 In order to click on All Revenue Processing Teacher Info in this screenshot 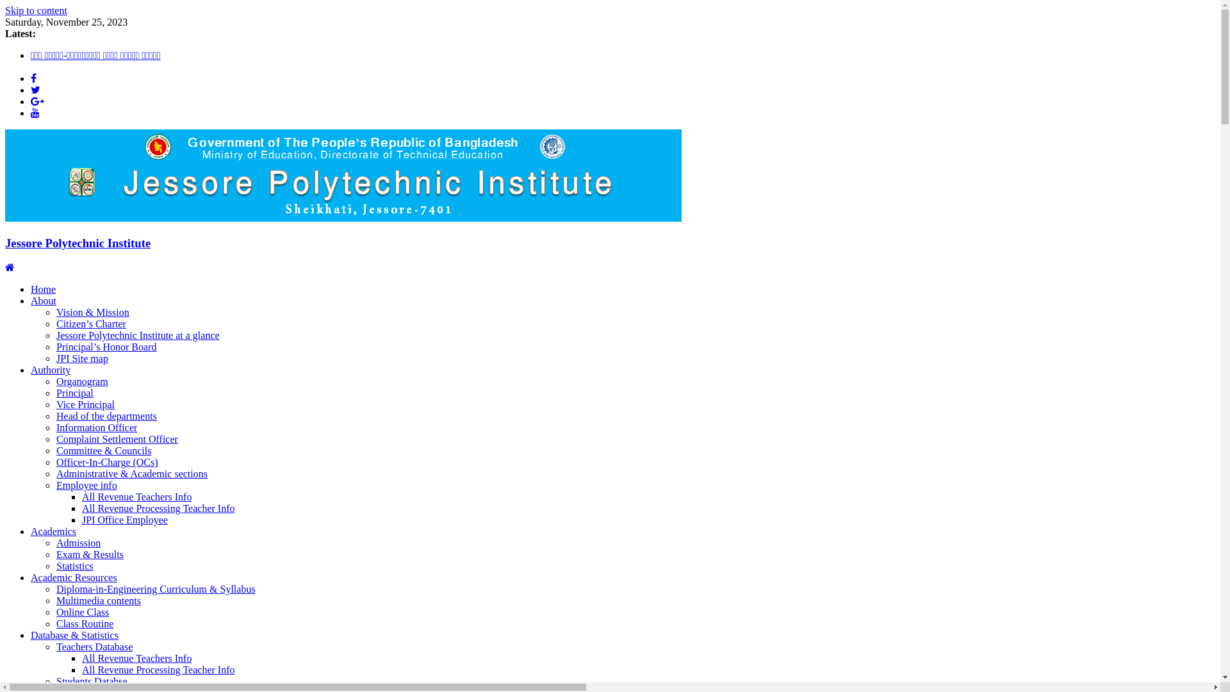, I will do `click(159, 509)`.